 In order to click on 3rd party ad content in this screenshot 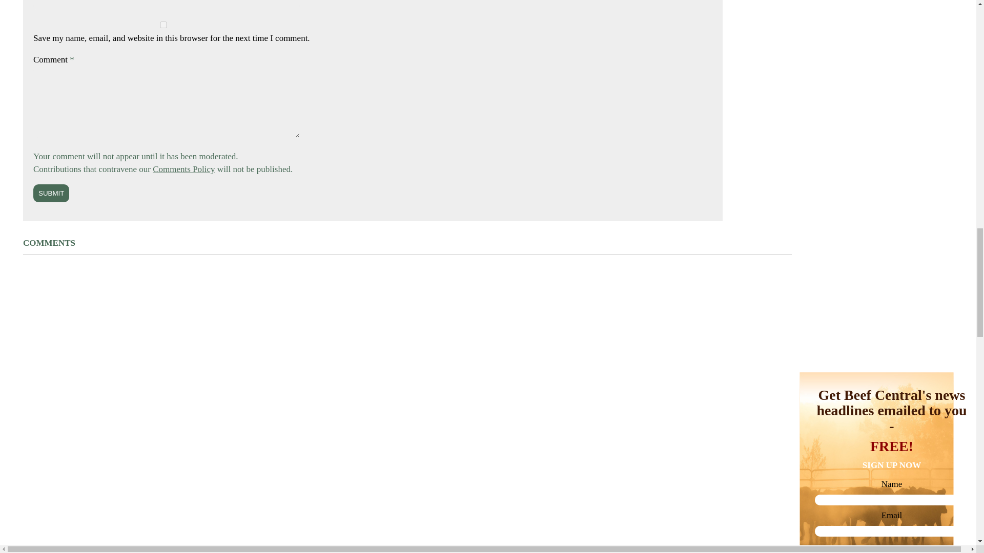, I will do `click(876, 496)`.